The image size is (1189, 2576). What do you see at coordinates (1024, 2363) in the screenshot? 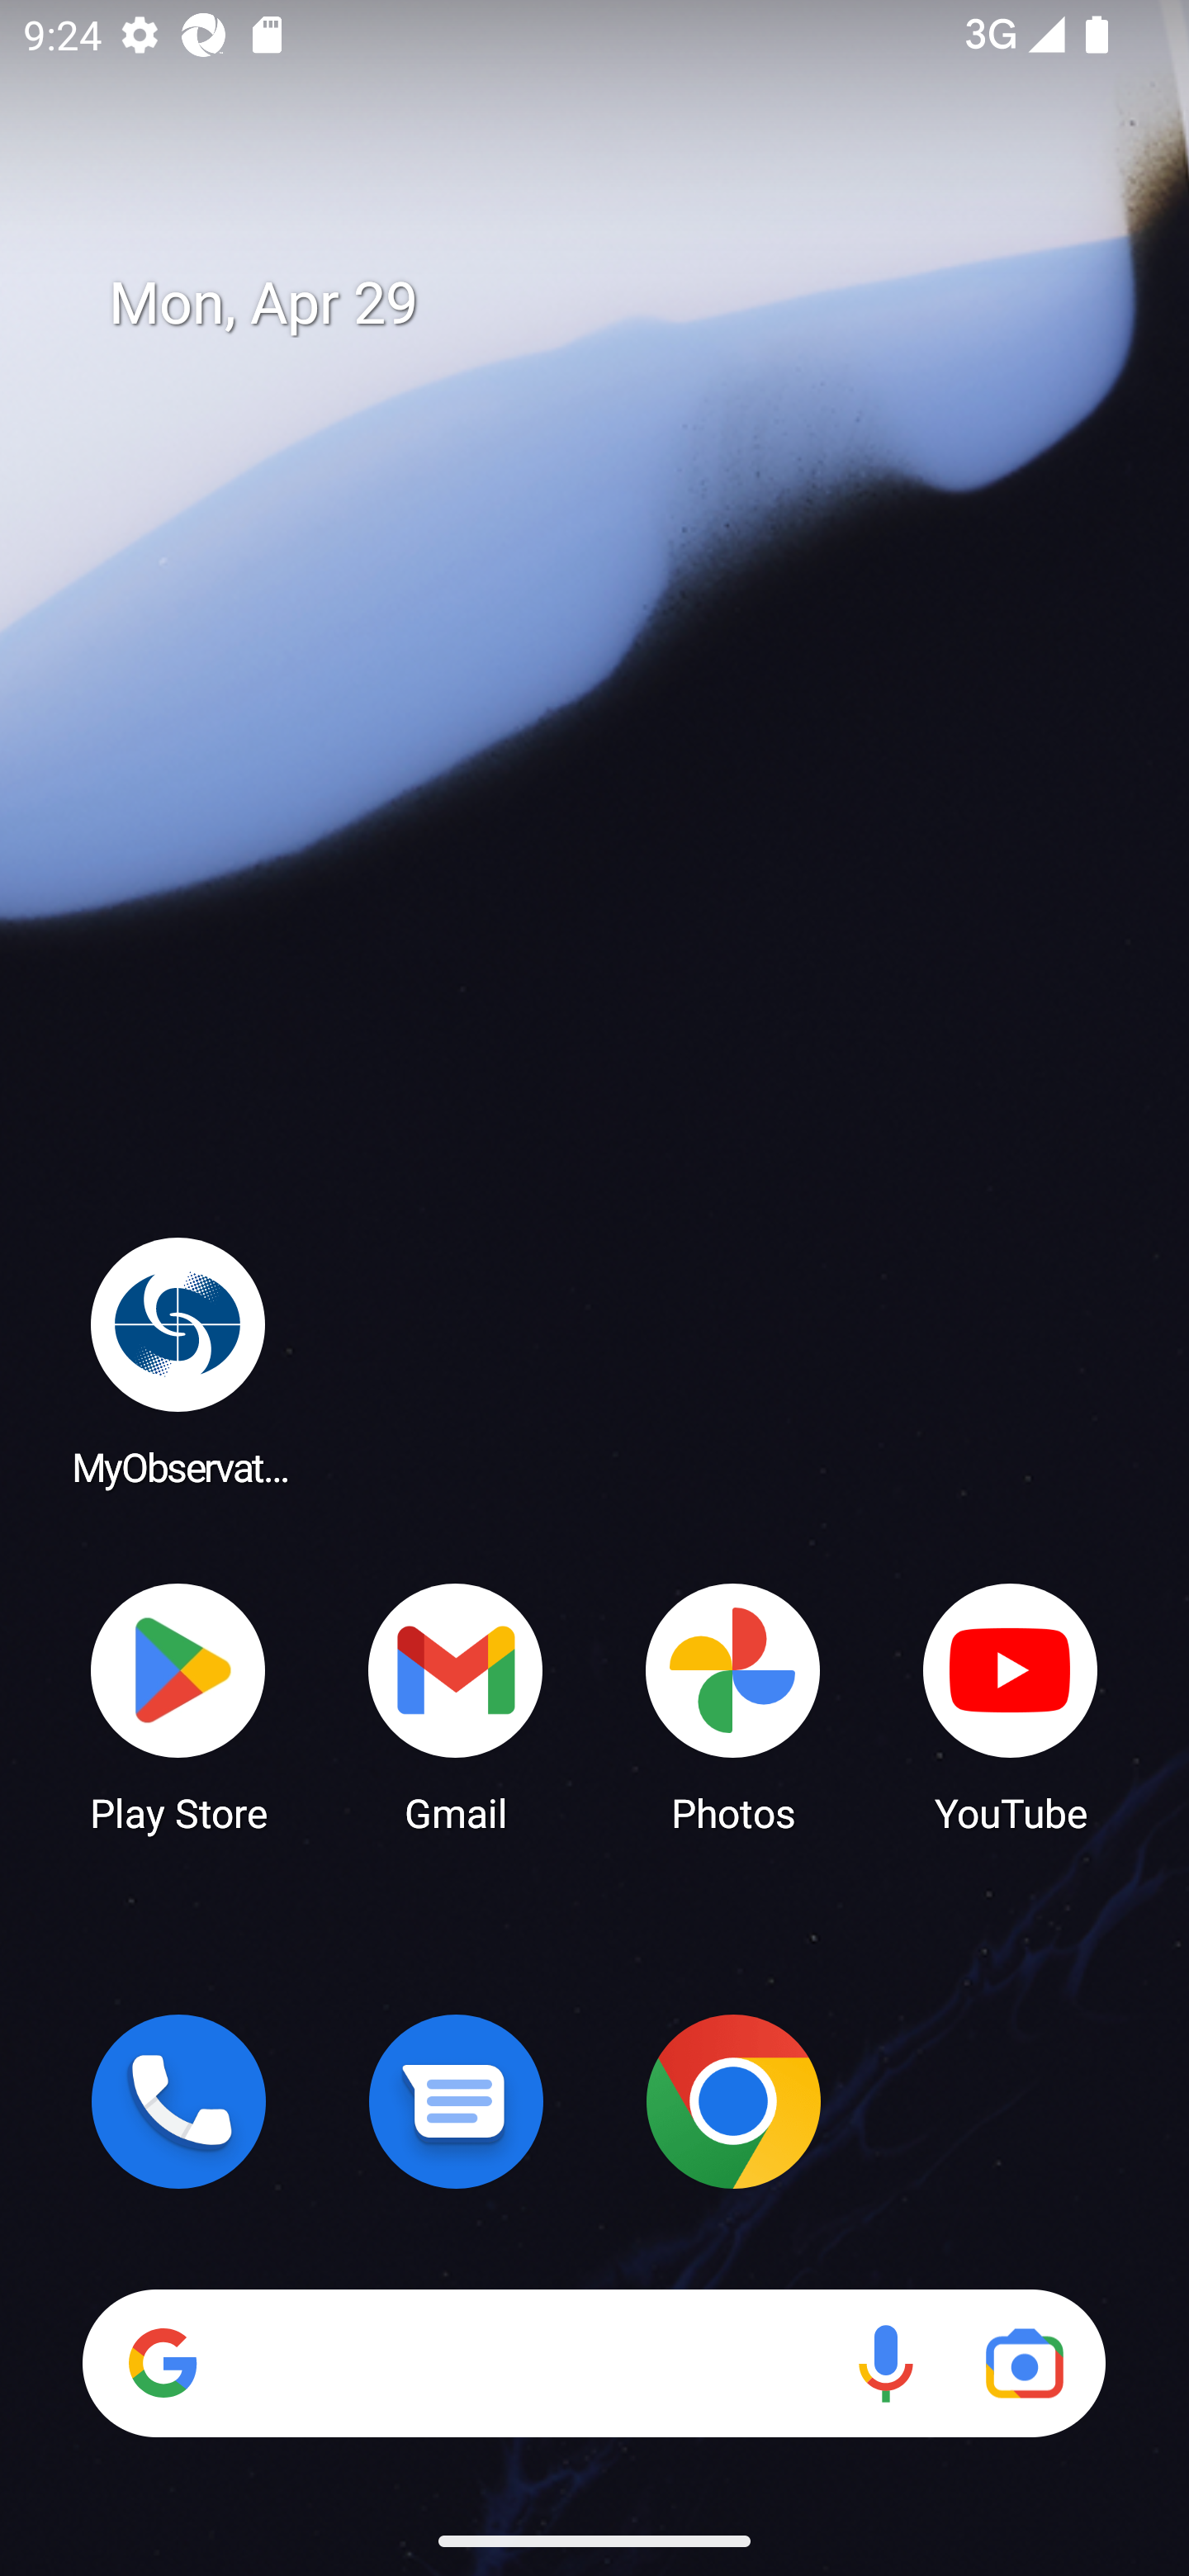
I see `Google Lens` at bounding box center [1024, 2363].